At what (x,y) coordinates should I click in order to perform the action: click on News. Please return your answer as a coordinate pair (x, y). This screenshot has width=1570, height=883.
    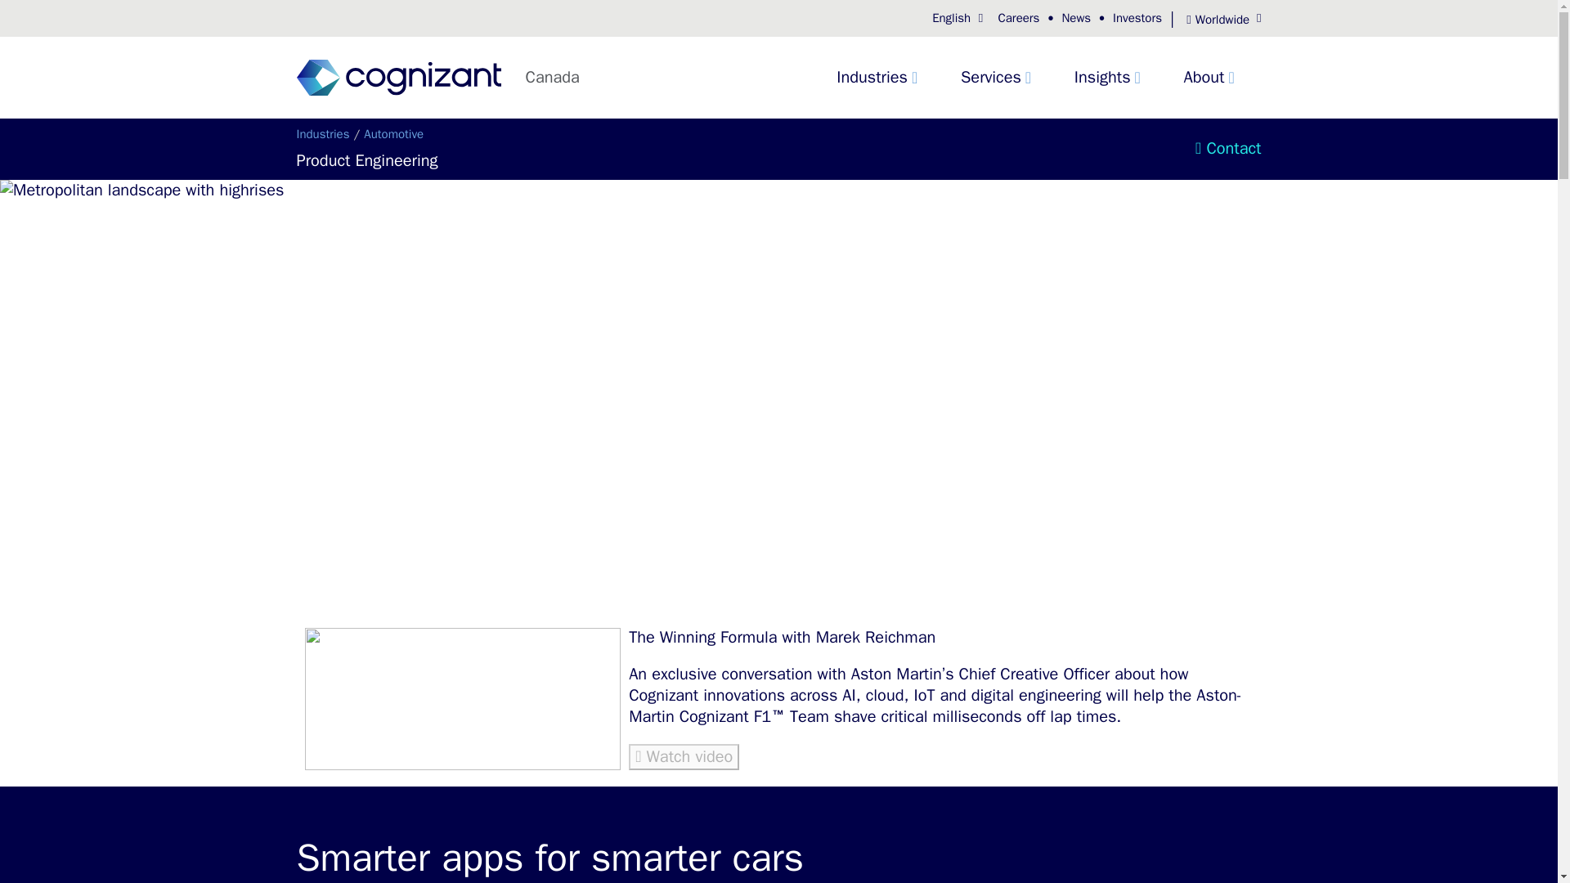
    Looking at the image, I should click on (1076, 19).